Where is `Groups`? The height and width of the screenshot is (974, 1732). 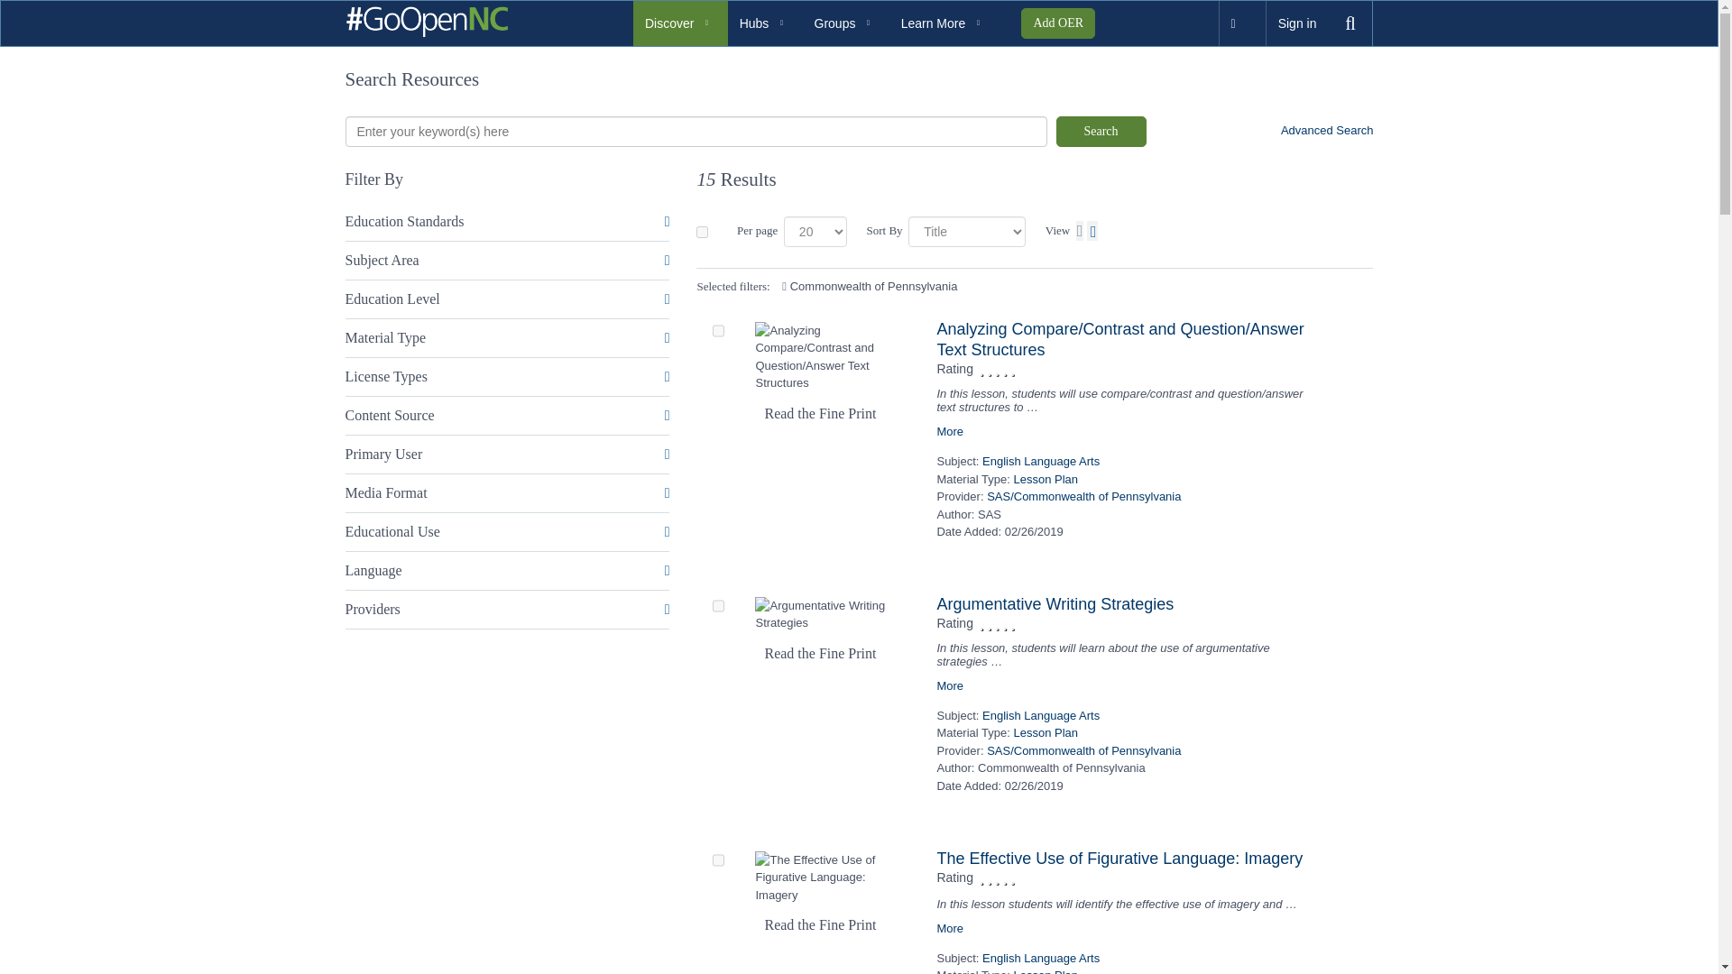 Groups is located at coordinates (846, 23).